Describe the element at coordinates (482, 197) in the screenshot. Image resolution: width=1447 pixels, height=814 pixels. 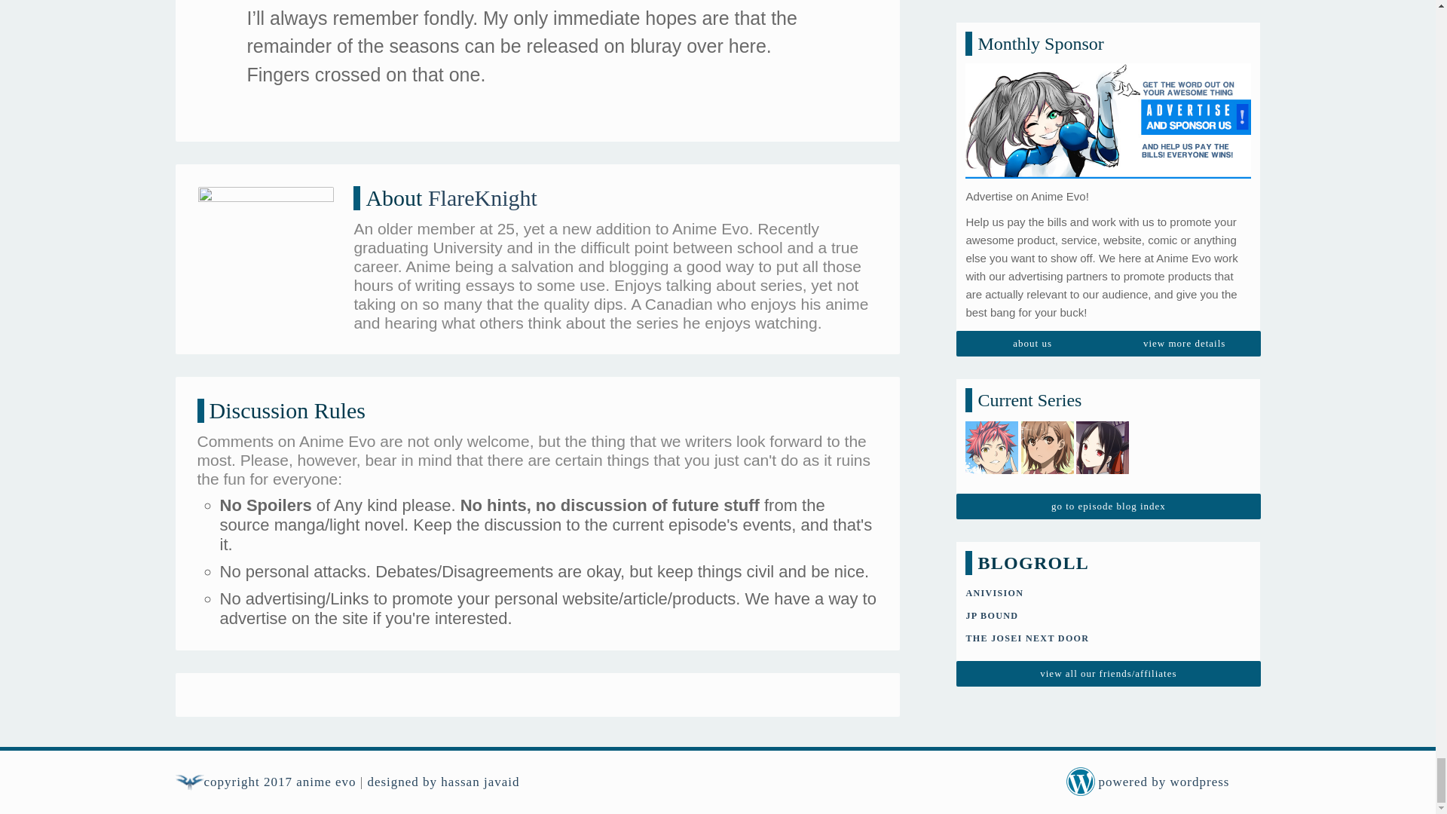
I see `Posts by FlareKnight` at that location.